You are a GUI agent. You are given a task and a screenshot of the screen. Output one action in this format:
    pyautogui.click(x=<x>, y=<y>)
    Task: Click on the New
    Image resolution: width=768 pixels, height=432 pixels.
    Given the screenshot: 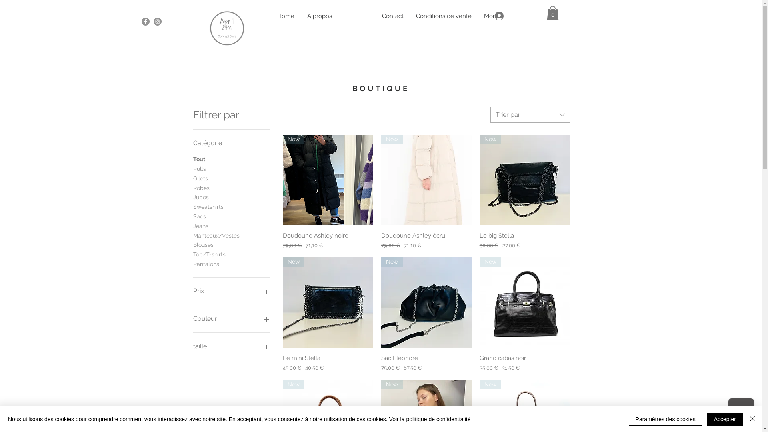 What is the action you would take?
    pyautogui.click(x=426, y=302)
    